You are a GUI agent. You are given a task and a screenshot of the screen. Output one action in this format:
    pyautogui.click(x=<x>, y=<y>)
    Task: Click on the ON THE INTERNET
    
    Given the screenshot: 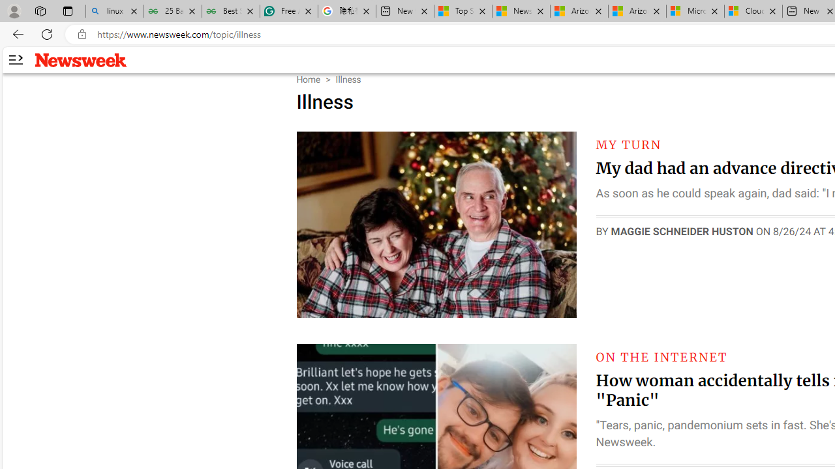 What is the action you would take?
    pyautogui.click(x=661, y=357)
    